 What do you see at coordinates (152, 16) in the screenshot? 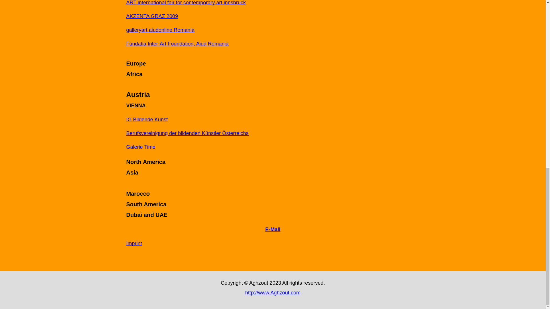
I see `AKZENTA GRAZ 2009` at bounding box center [152, 16].